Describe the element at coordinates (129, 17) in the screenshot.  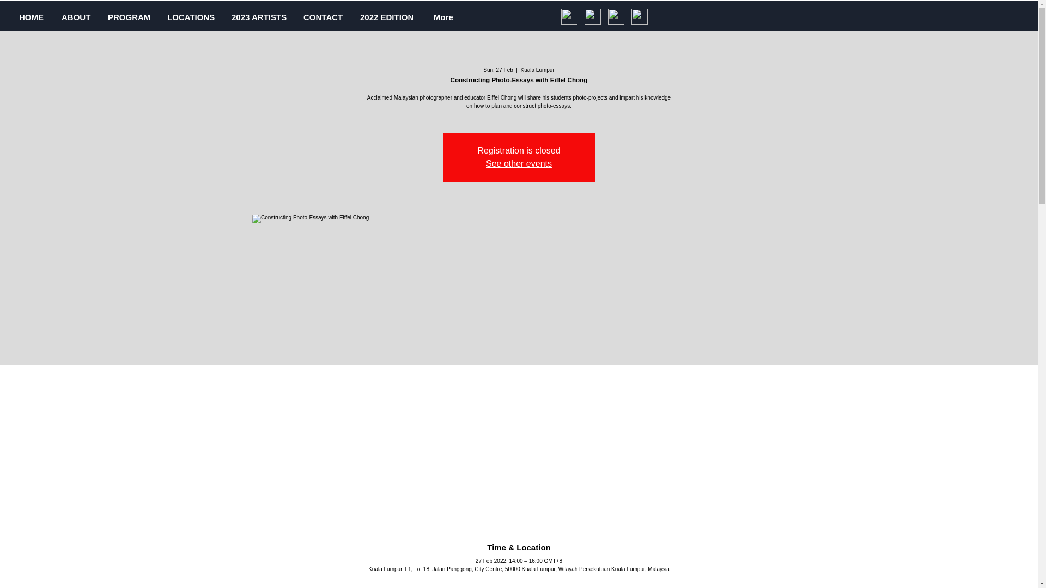
I see `PROGRAM` at that location.